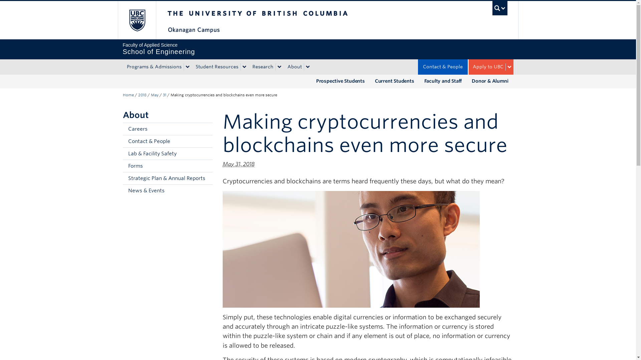 The width and height of the screenshot is (641, 360). What do you see at coordinates (128, 95) in the screenshot?
I see `2018` at bounding box center [128, 95].